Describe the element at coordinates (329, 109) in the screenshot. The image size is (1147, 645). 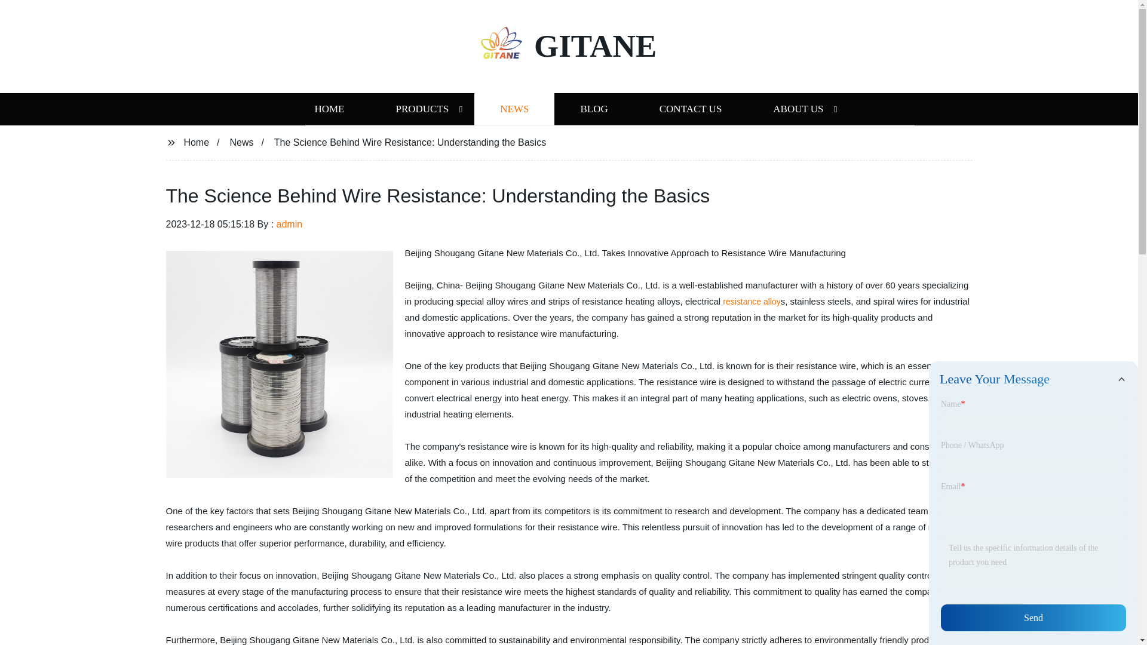
I see `HOME` at that location.